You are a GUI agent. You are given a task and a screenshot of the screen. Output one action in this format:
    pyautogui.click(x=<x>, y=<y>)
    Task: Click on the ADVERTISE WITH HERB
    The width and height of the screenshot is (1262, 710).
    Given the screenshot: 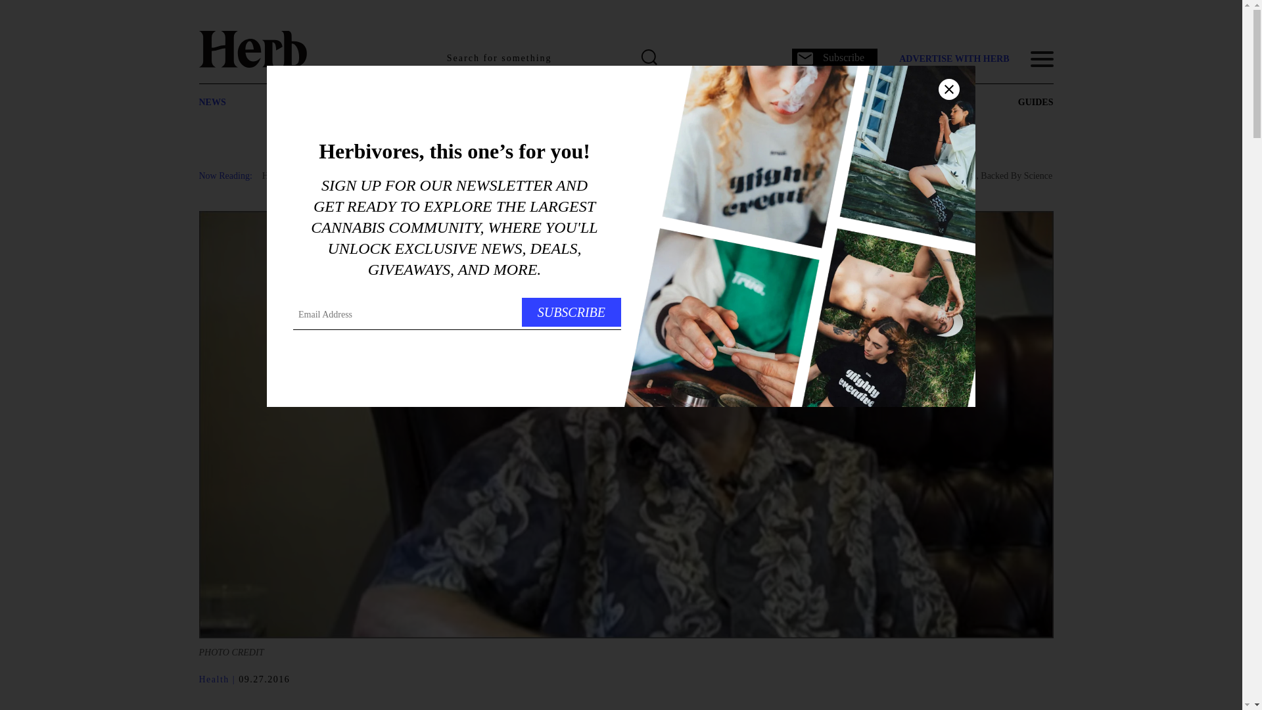 What is the action you would take?
    pyautogui.click(x=953, y=59)
    